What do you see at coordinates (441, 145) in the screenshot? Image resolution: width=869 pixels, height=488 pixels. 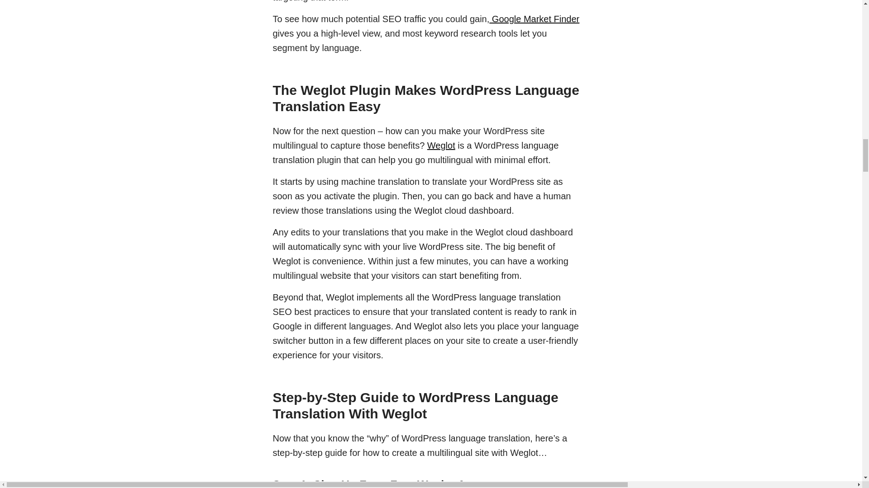 I see `Weglot` at bounding box center [441, 145].